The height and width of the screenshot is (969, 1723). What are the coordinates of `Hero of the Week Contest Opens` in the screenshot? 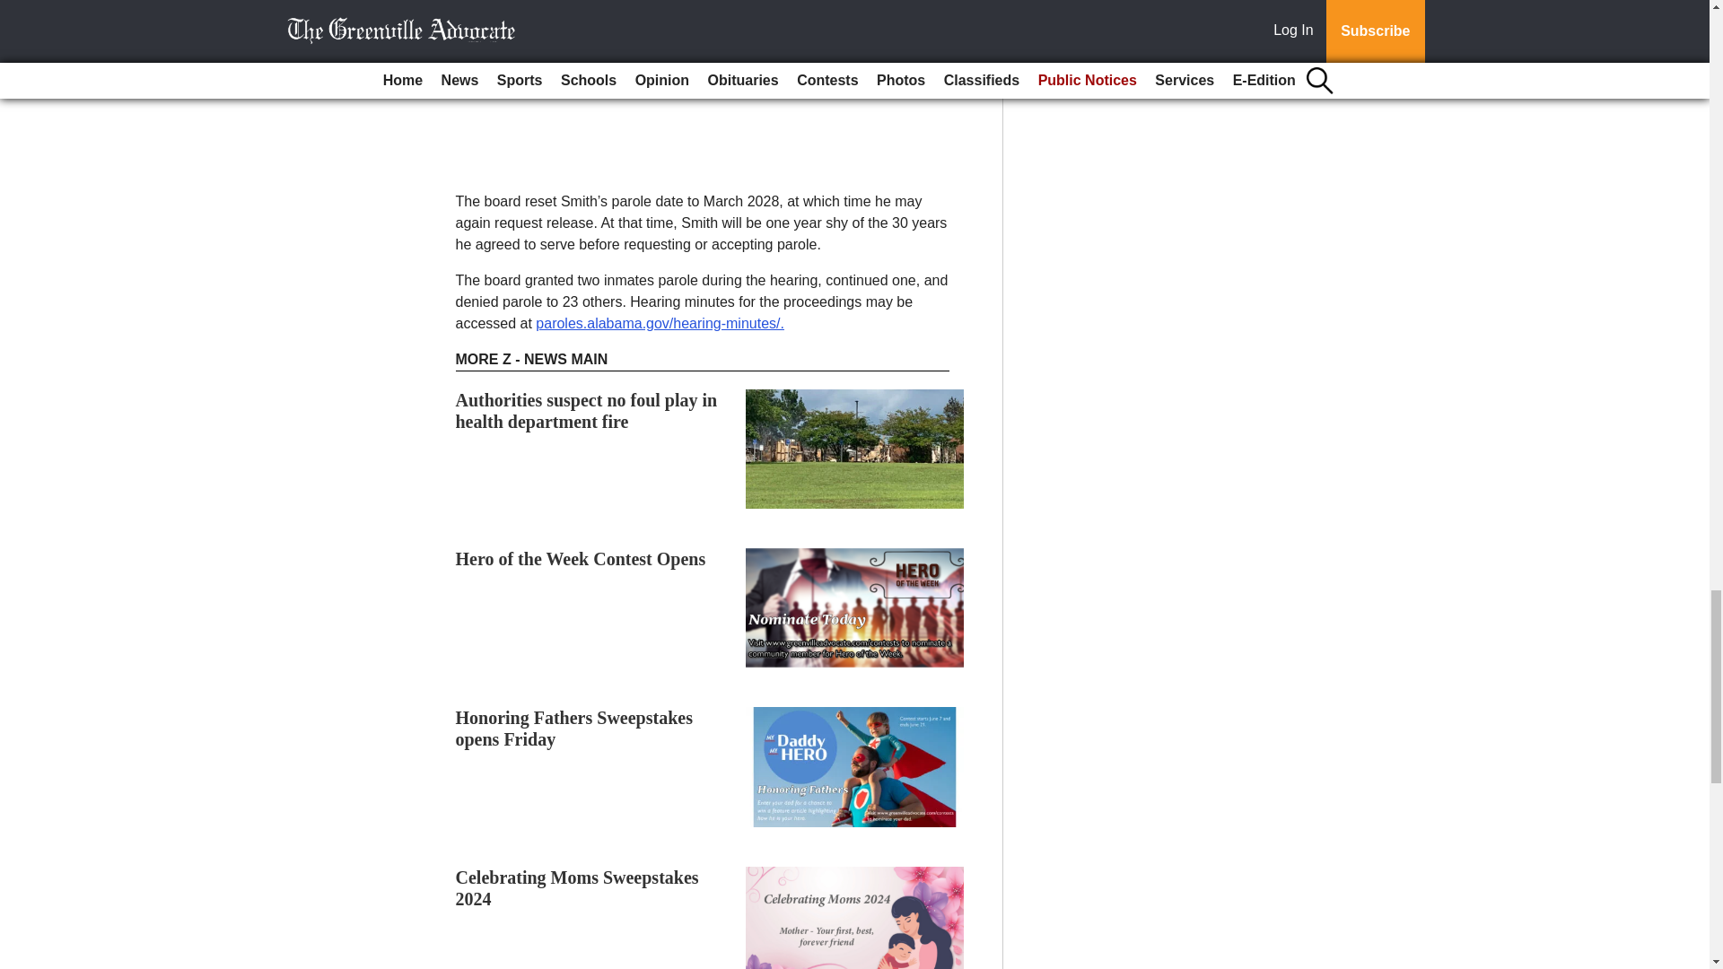 It's located at (582, 558).